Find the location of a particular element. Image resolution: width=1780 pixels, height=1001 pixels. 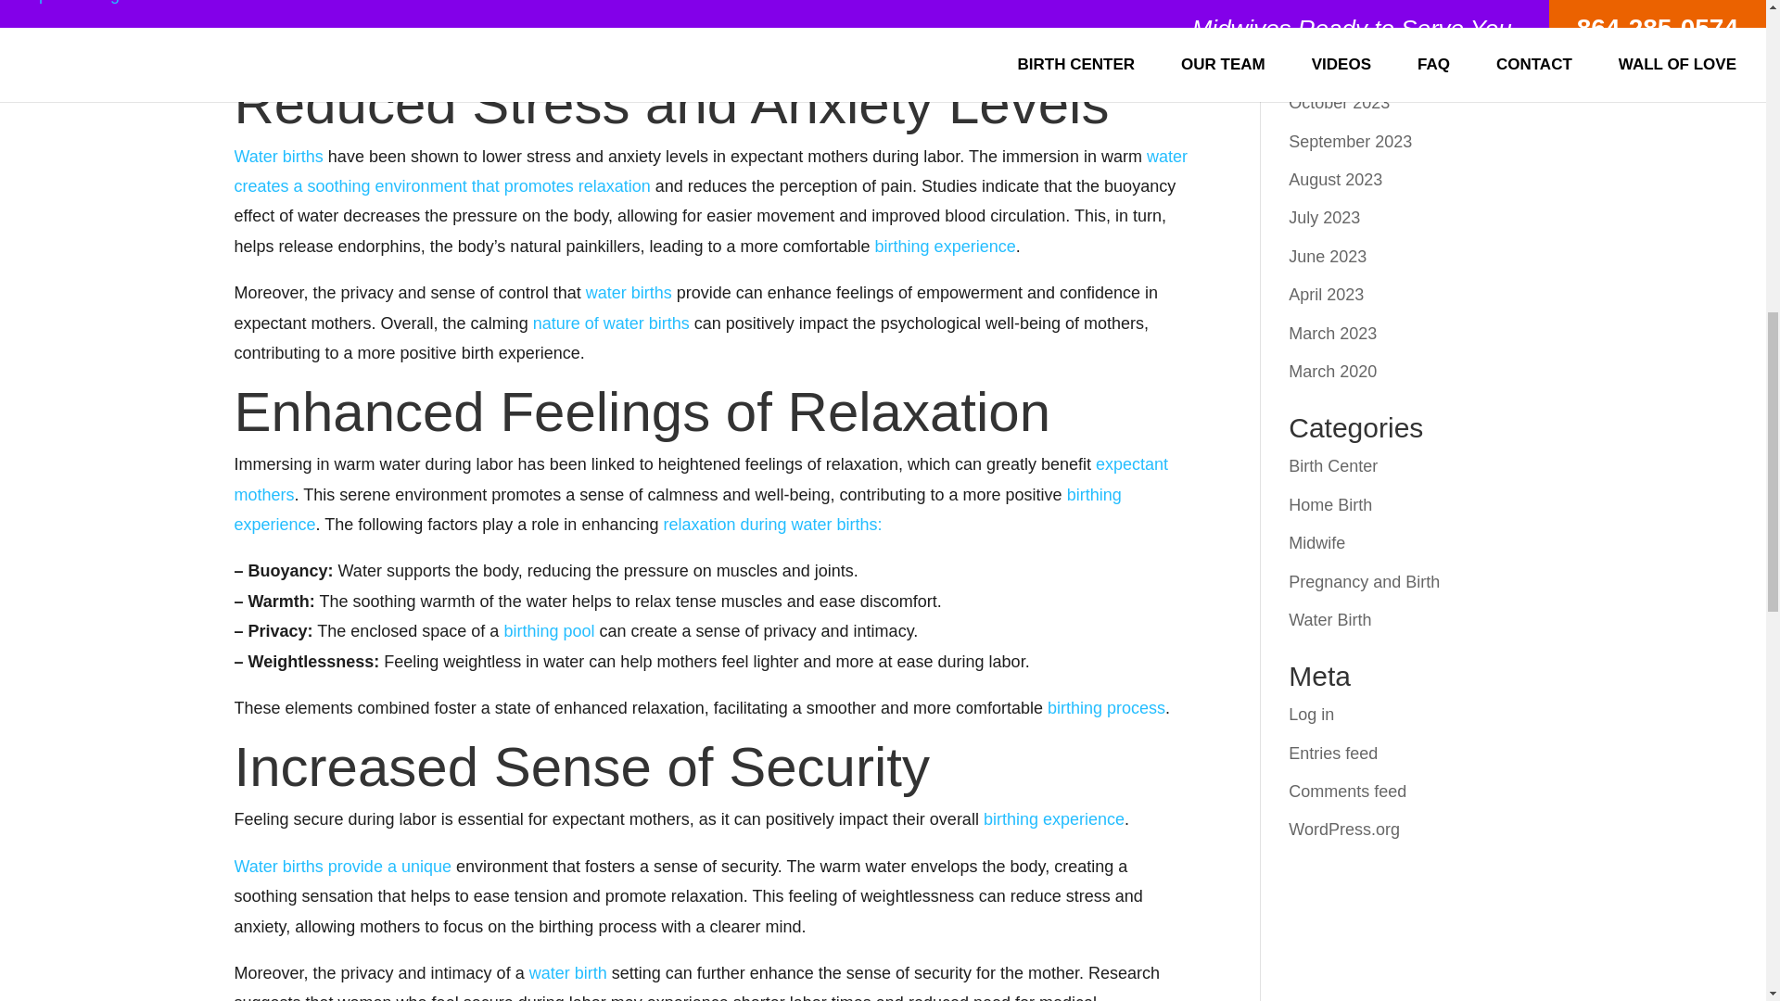

emotional support and comfort provided during labor is located at coordinates (684, 11).